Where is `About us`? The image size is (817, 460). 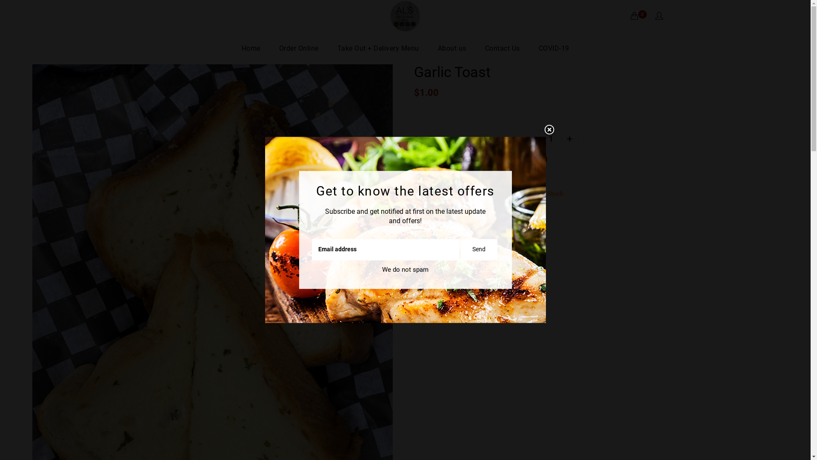
About us is located at coordinates (452, 49).